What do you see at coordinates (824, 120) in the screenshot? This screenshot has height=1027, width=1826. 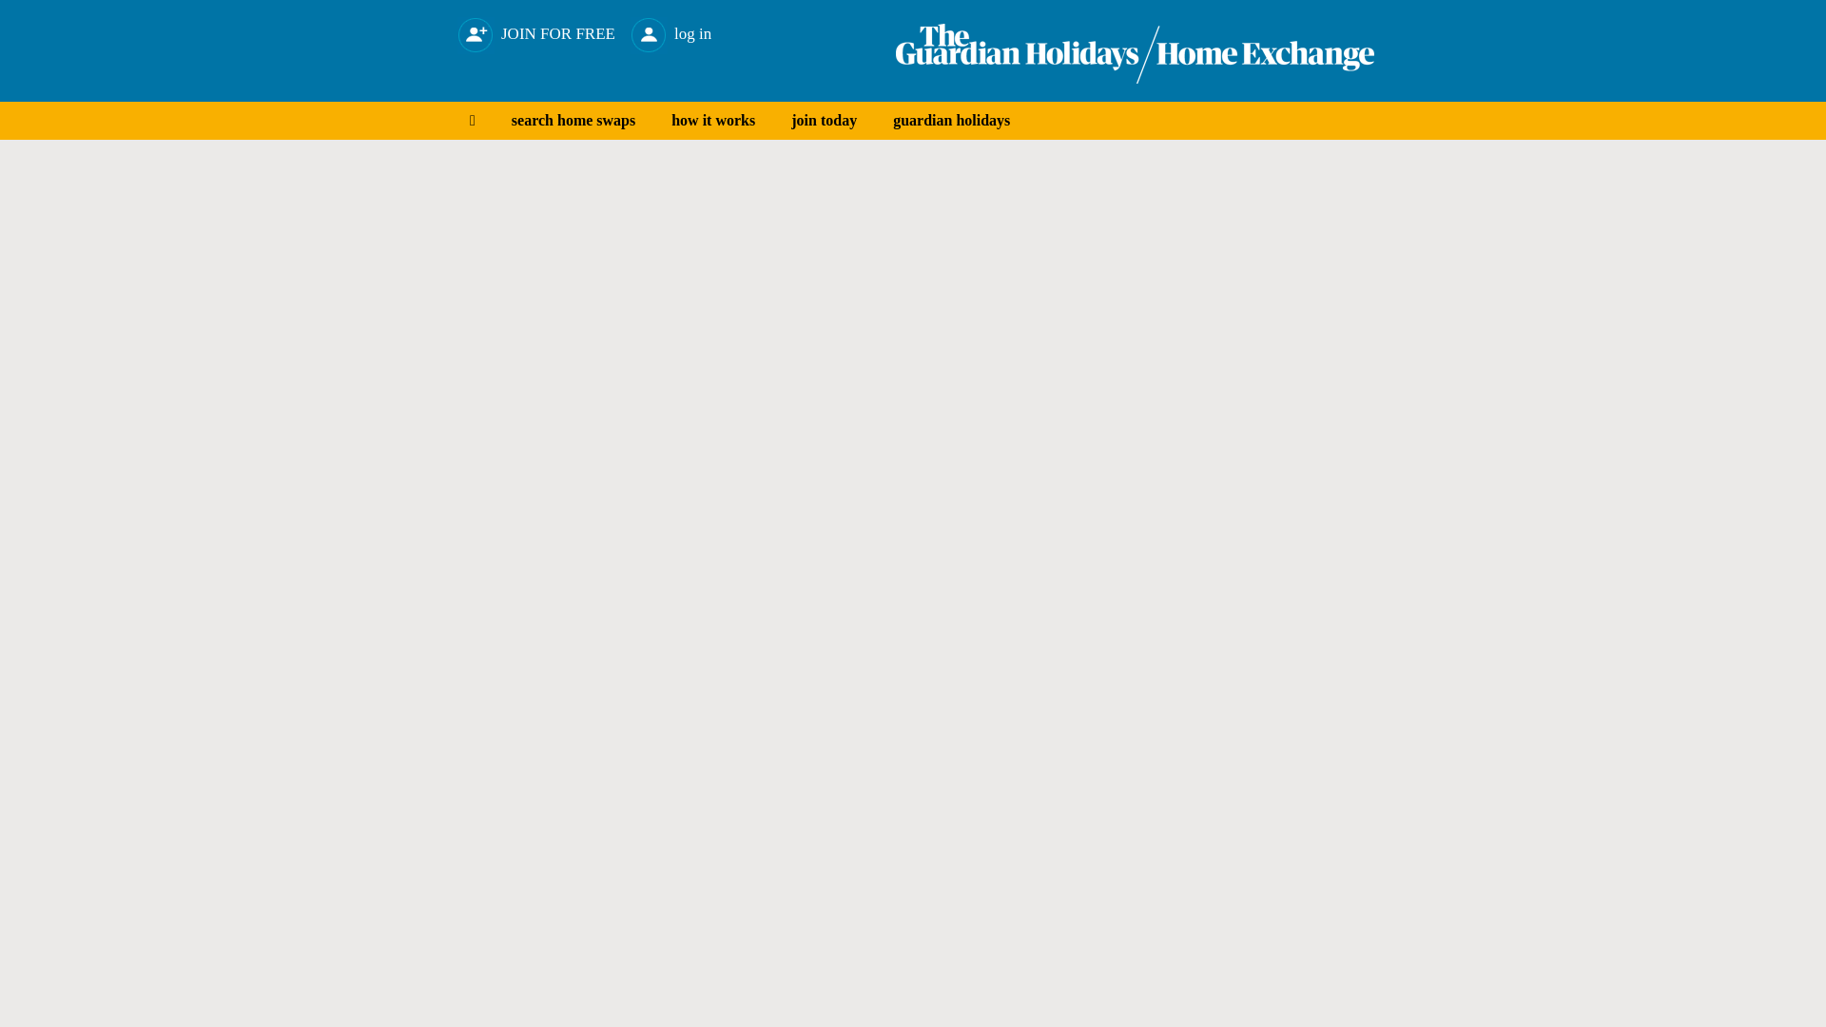 I see `join today` at bounding box center [824, 120].